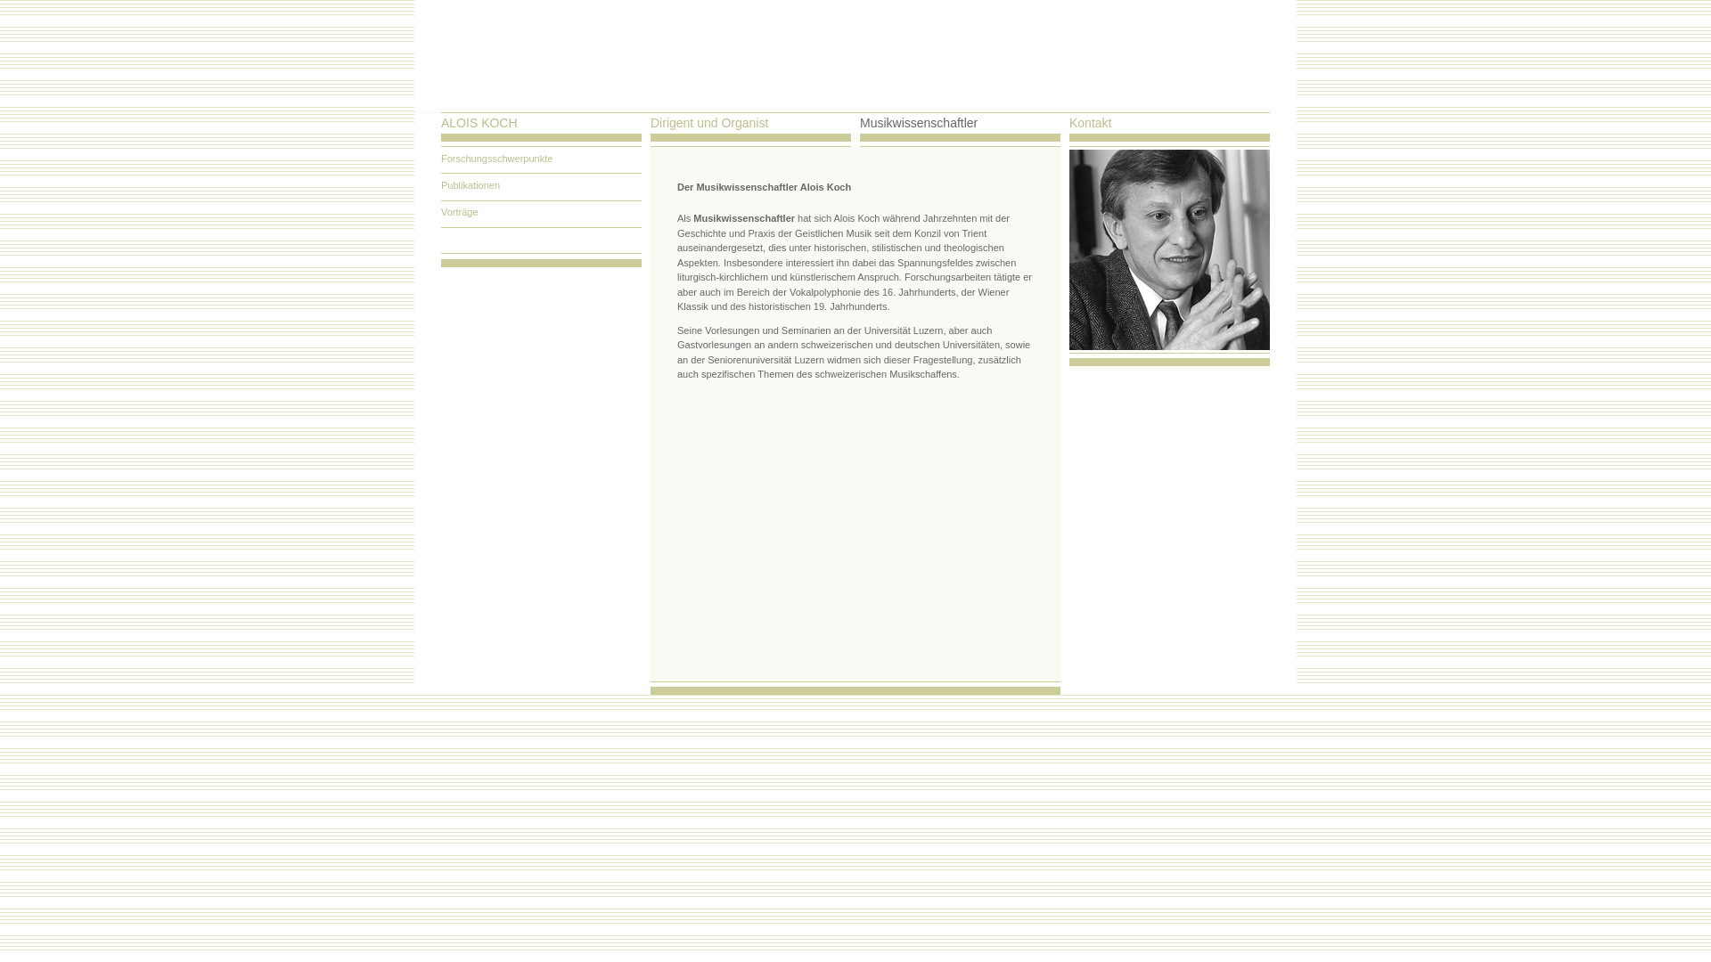 Image resolution: width=1711 pixels, height=962 pixels. Describe the element at coordinates (1091, 125) in the screenshot. I see `Kontakt` at that location.